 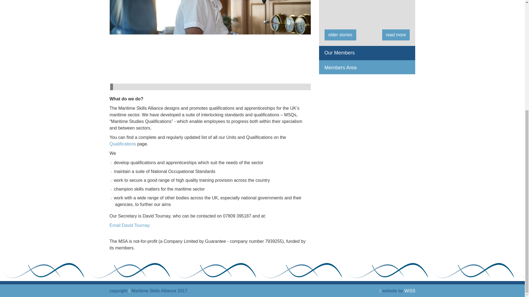 What do you see at coordinates (337, 53) in the screenshot?
I see `Click to expand` at bounding box center [337, 53].